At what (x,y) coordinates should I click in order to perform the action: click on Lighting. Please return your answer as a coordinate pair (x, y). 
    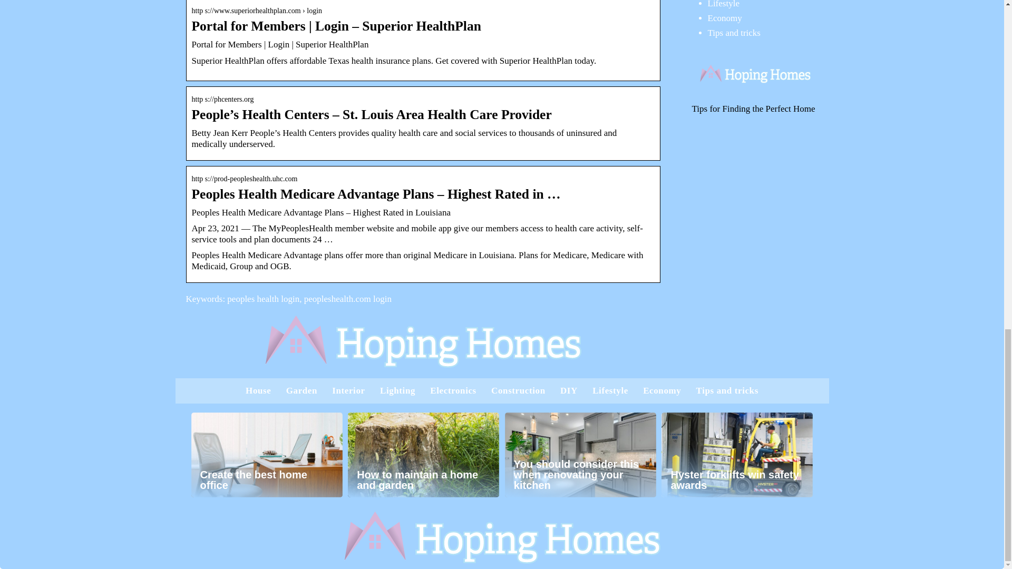
    Looking at the image, I should click on (397, 390).